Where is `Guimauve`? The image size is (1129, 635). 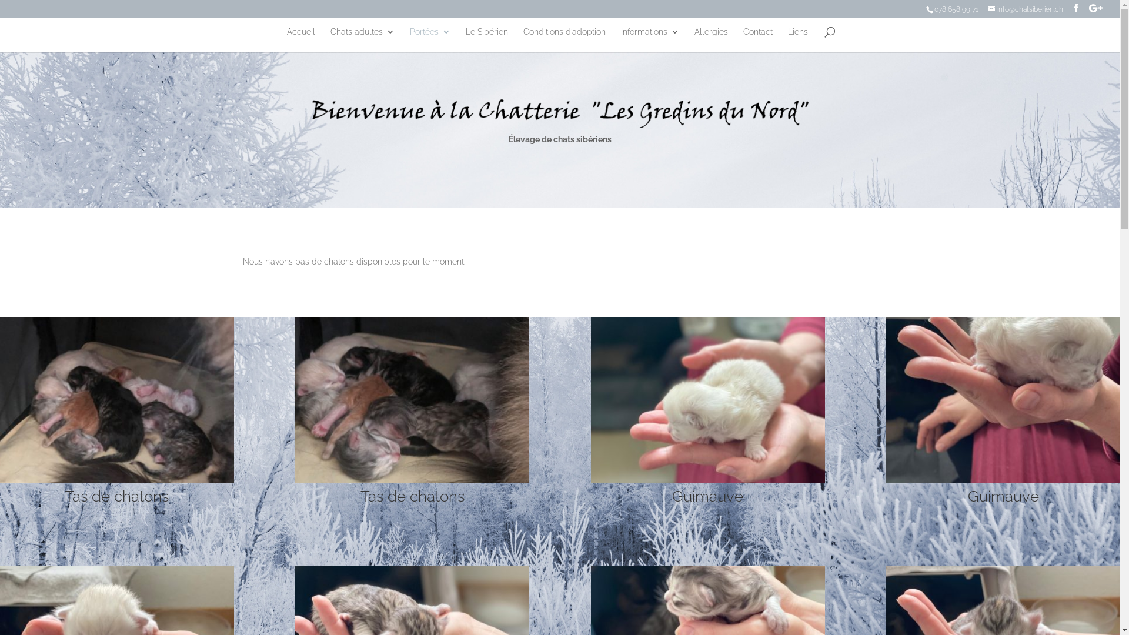
Guimauve is located at coordinates (708, 480).